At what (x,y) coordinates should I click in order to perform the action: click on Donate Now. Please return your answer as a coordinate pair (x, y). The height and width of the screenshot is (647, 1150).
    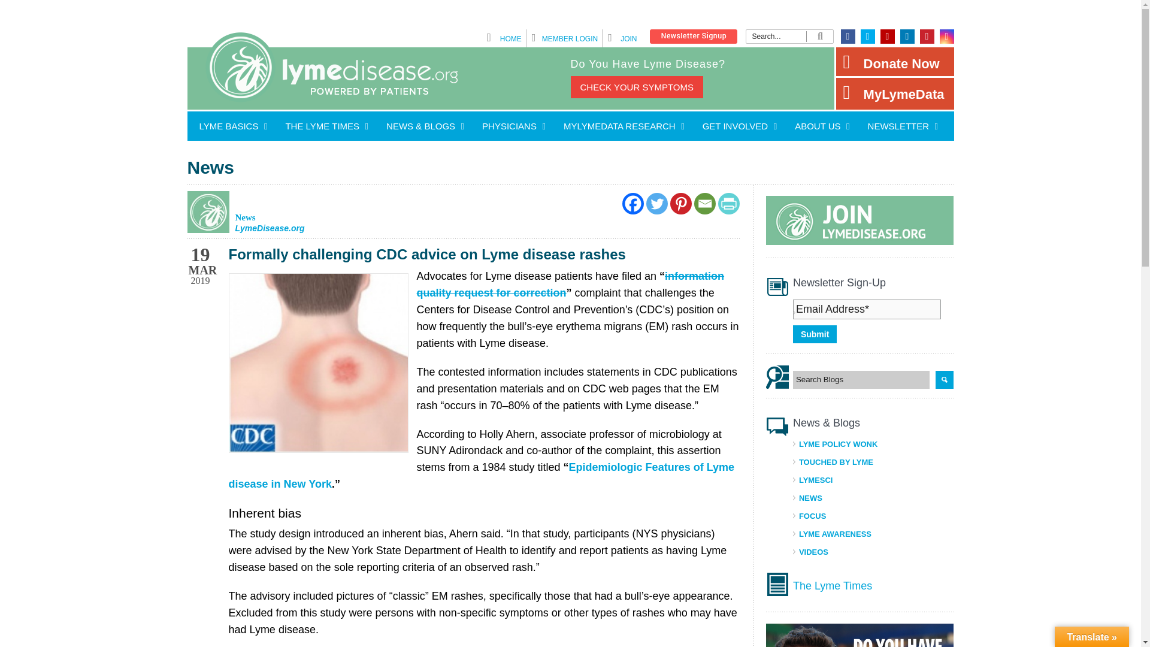
    Looking at the image, I should click on (895, 61).